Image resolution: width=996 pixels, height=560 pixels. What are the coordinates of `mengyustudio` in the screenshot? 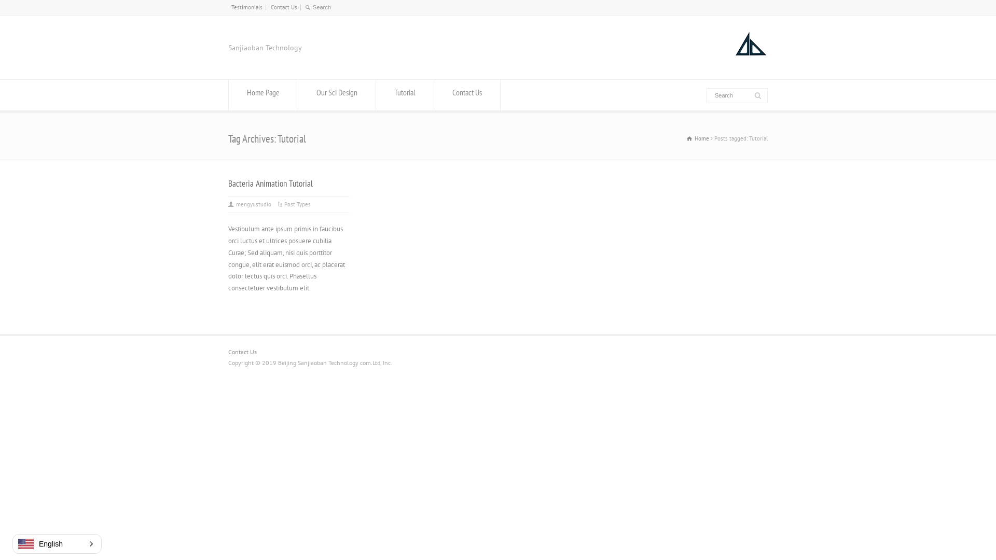 It's located at (254, 204).